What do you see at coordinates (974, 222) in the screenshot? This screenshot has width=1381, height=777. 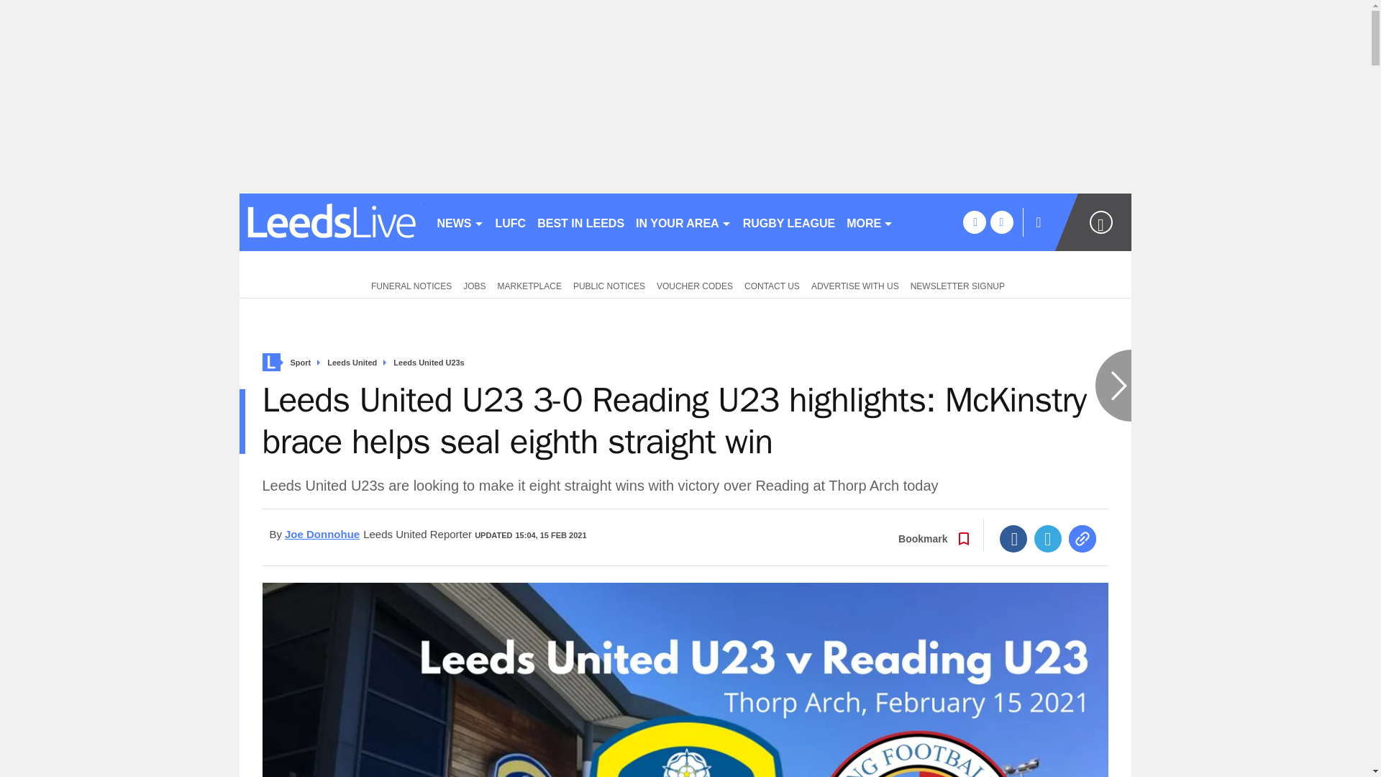 I see `facebook` at bounding box center [974, 222].